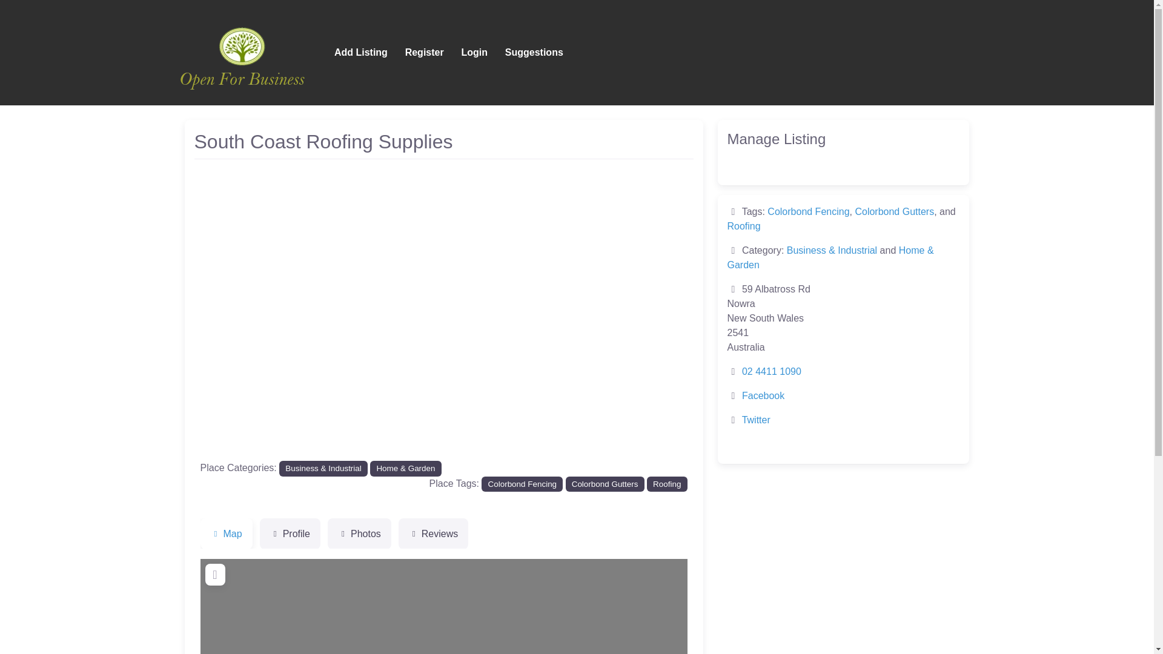  What do you see at coordinates (474, 52) in the screenshot?
I see `Login` at bounding box center [474, 52].